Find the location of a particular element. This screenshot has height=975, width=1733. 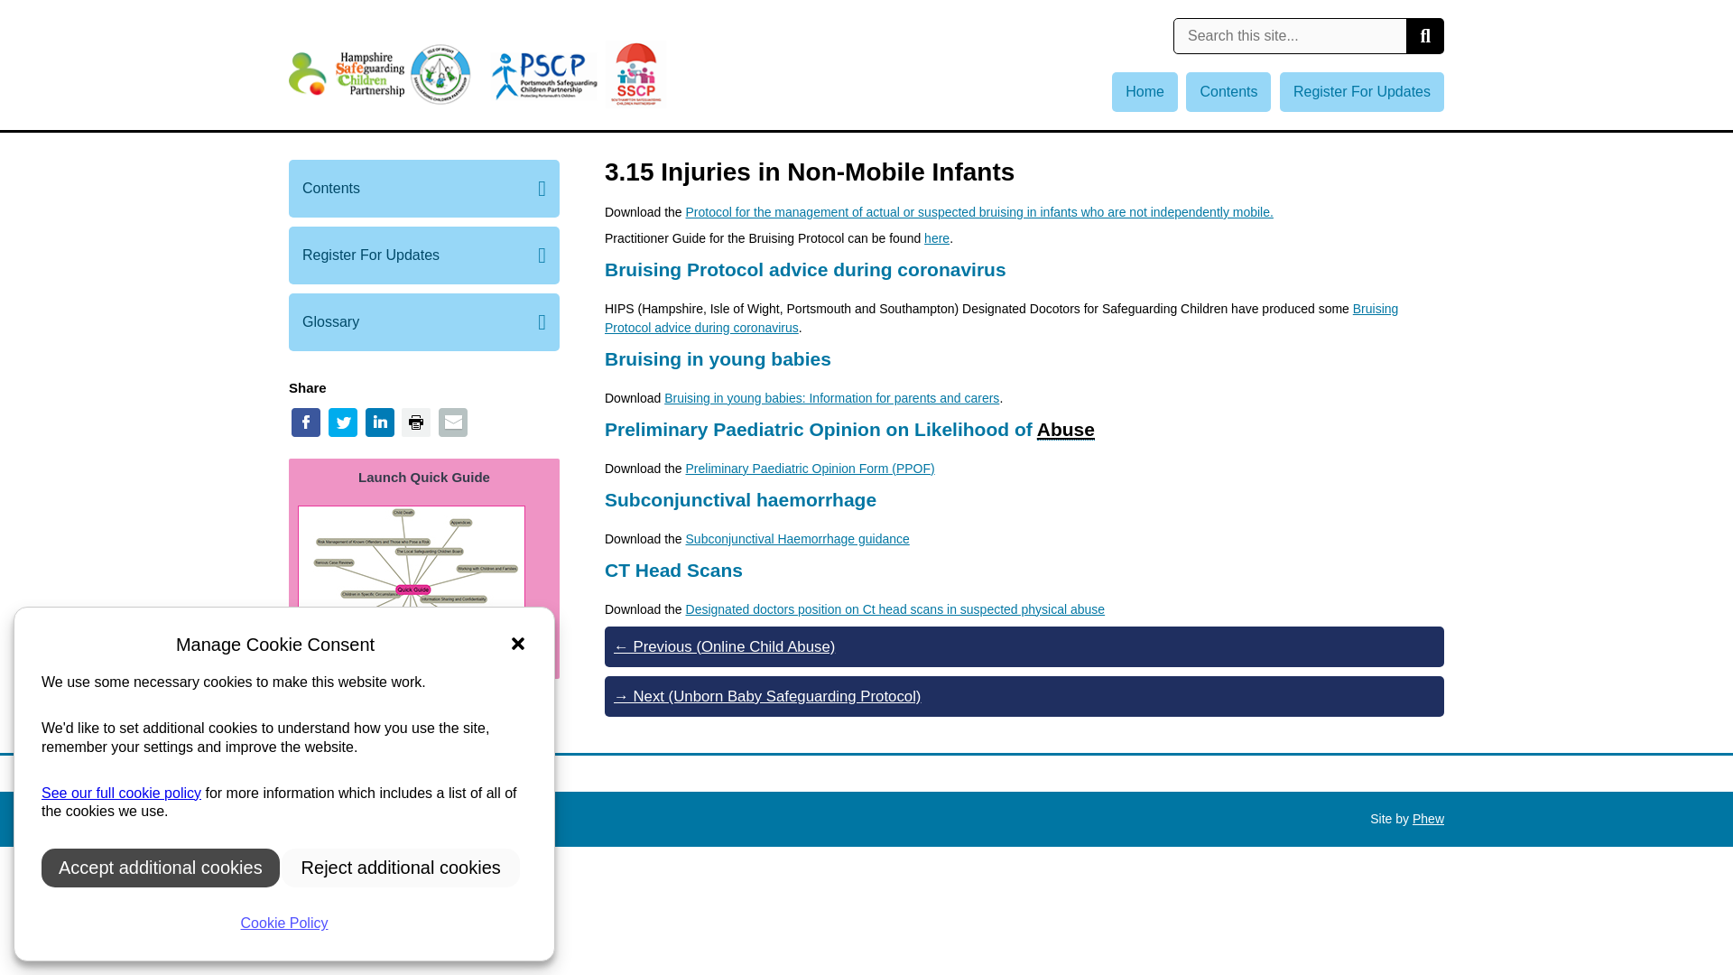

Terms of use is located at coordinates (421, 818).